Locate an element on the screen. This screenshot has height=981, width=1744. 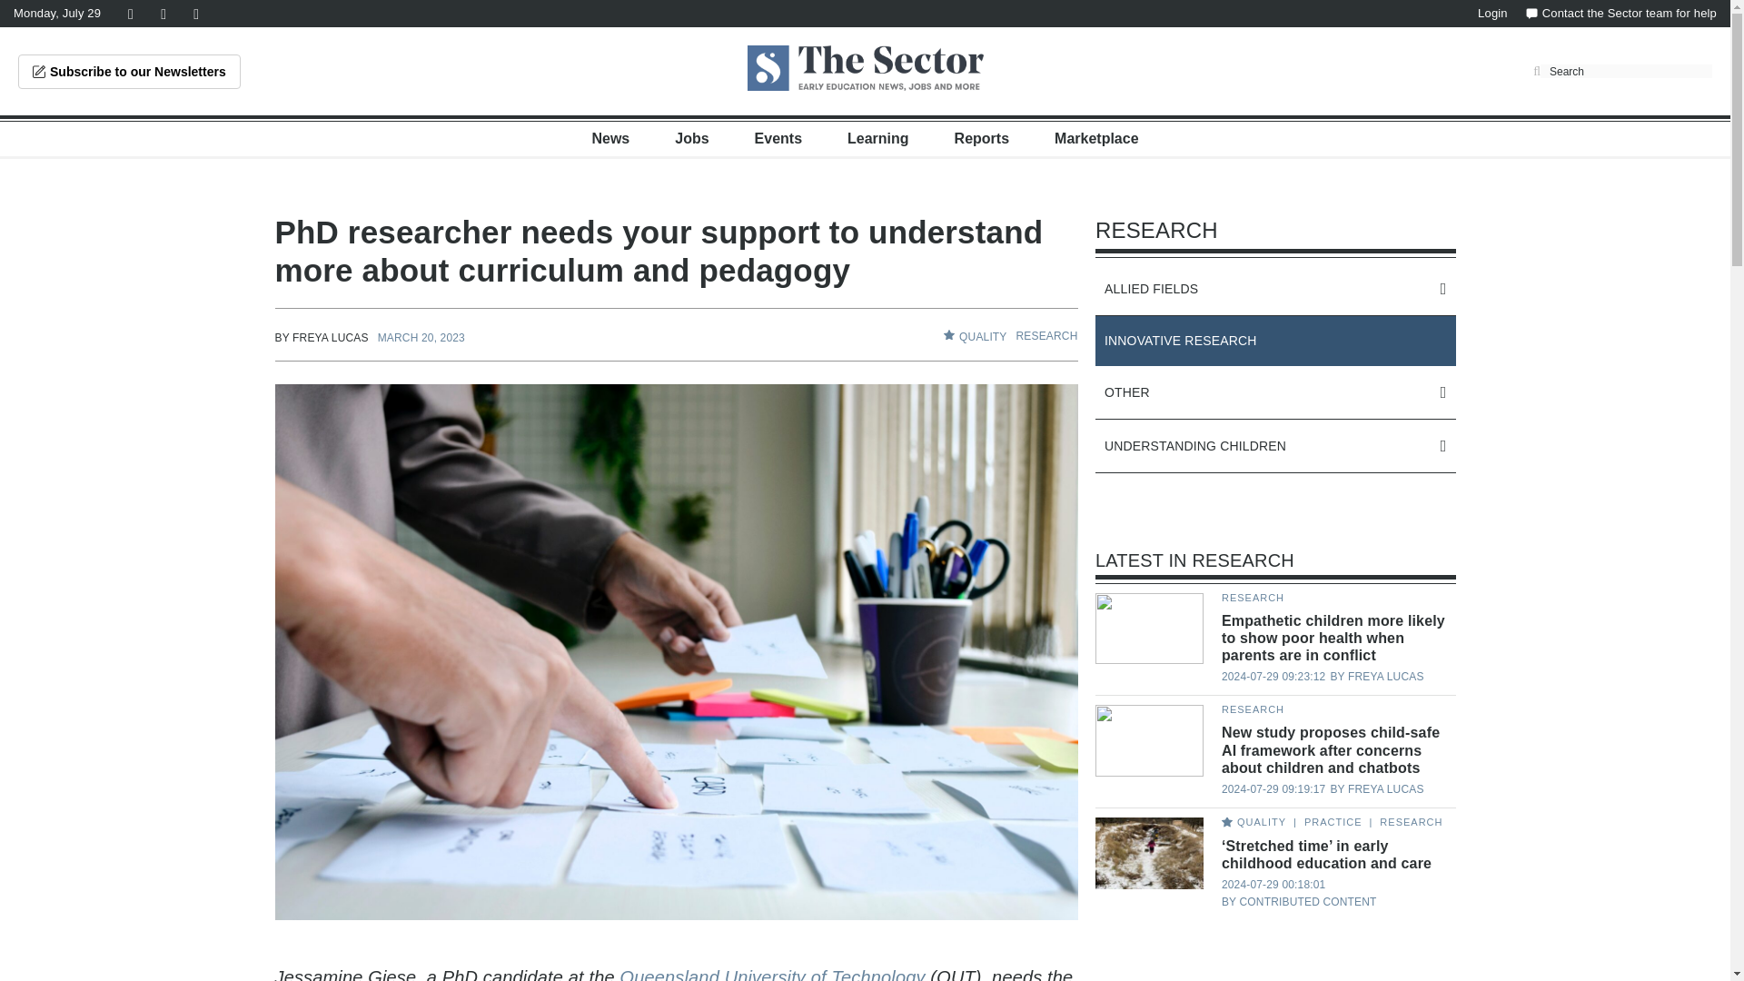
RESEARCH is located at coordinates (1046, 335).